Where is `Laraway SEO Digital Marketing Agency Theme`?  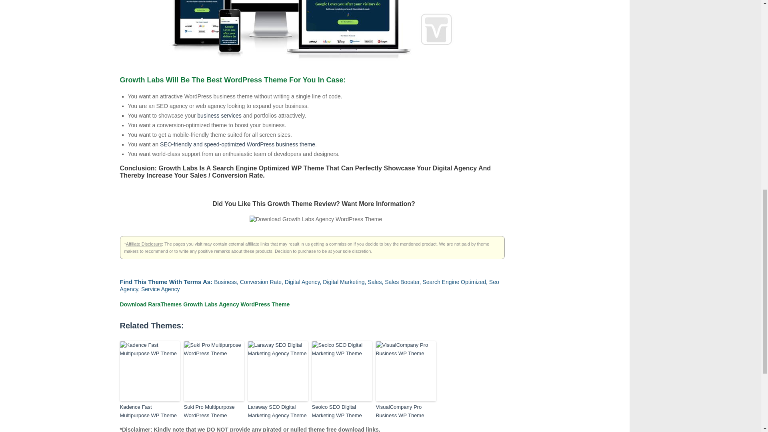 Laraway SEO Digital Marketing Agency Theme is located at coordinates (278, 411).